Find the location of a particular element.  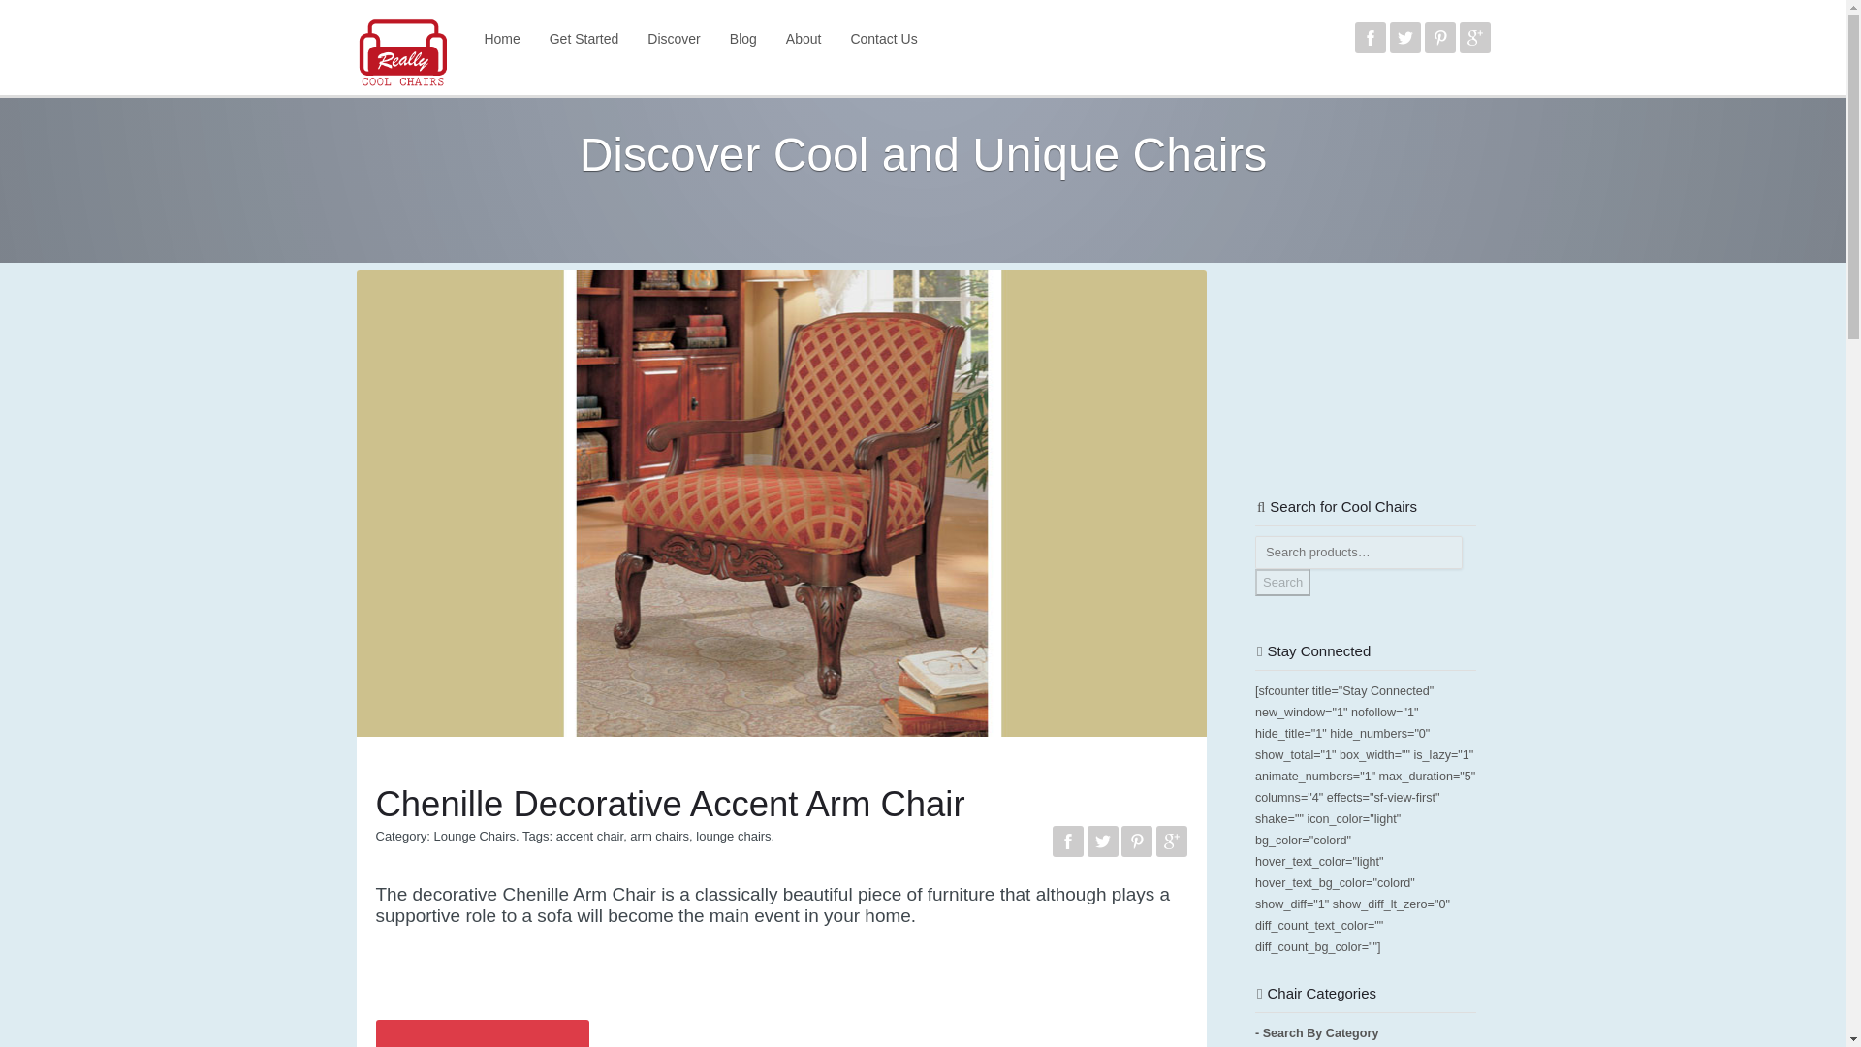

Discover cool and unique chairs today is located at coordinates (673, 39).